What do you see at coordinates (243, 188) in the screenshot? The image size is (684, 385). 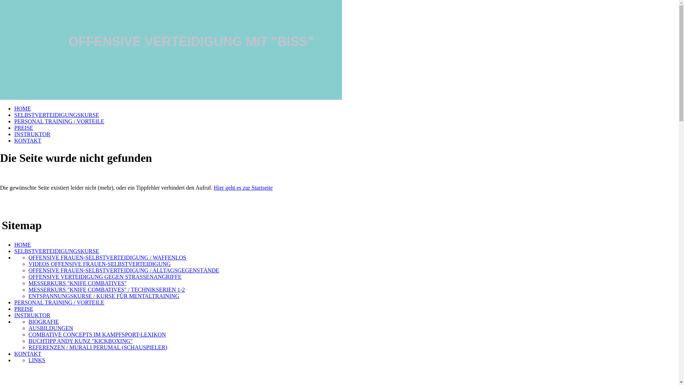 I see `Hier geht es zur Startseite` at bounding box center [243, 188].